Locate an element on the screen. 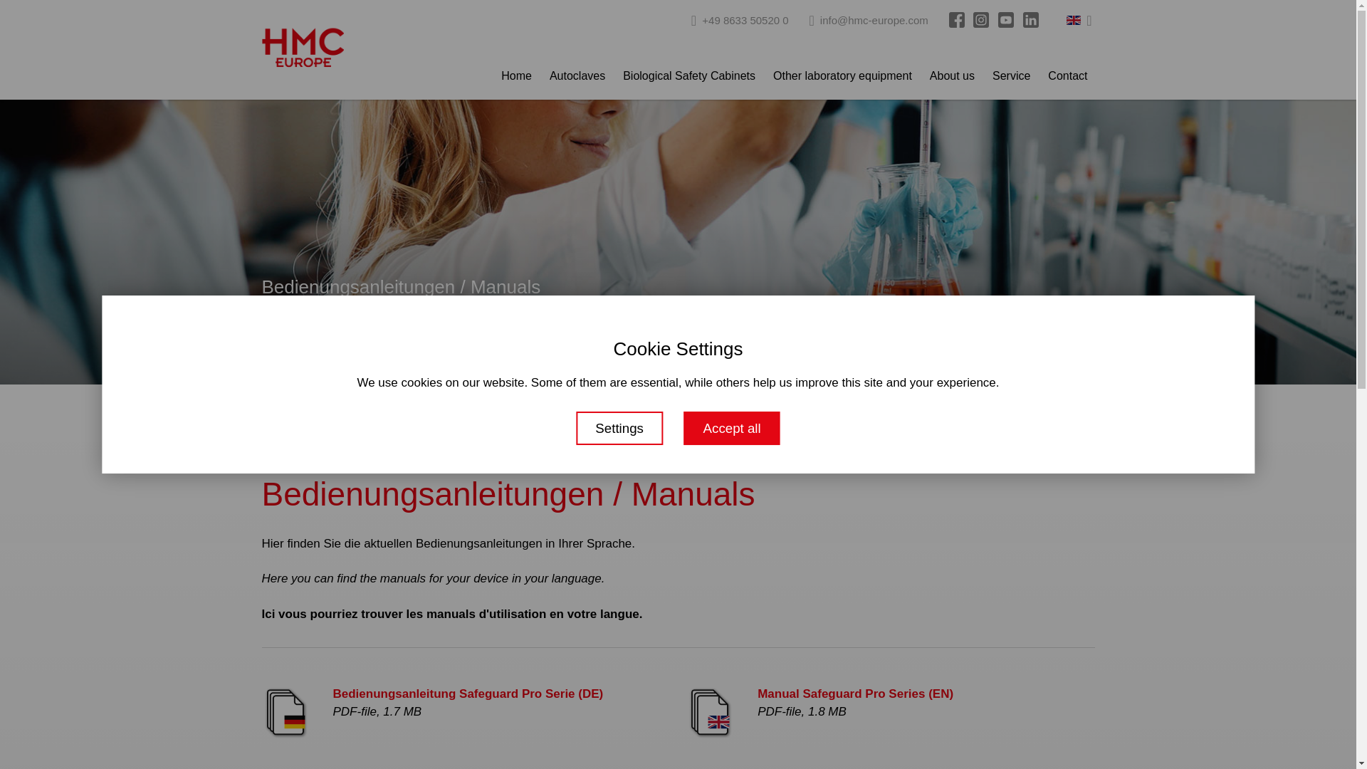 The image size is (1367, 769). Instagram is located at coordinates (981, 19).